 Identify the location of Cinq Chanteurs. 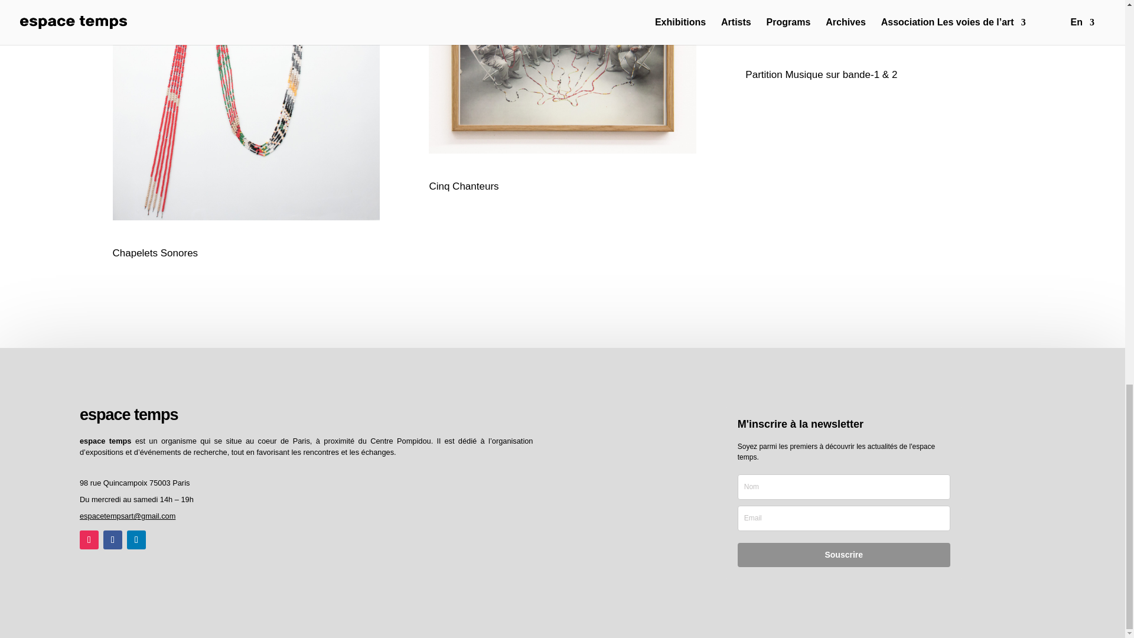
(562, 77).